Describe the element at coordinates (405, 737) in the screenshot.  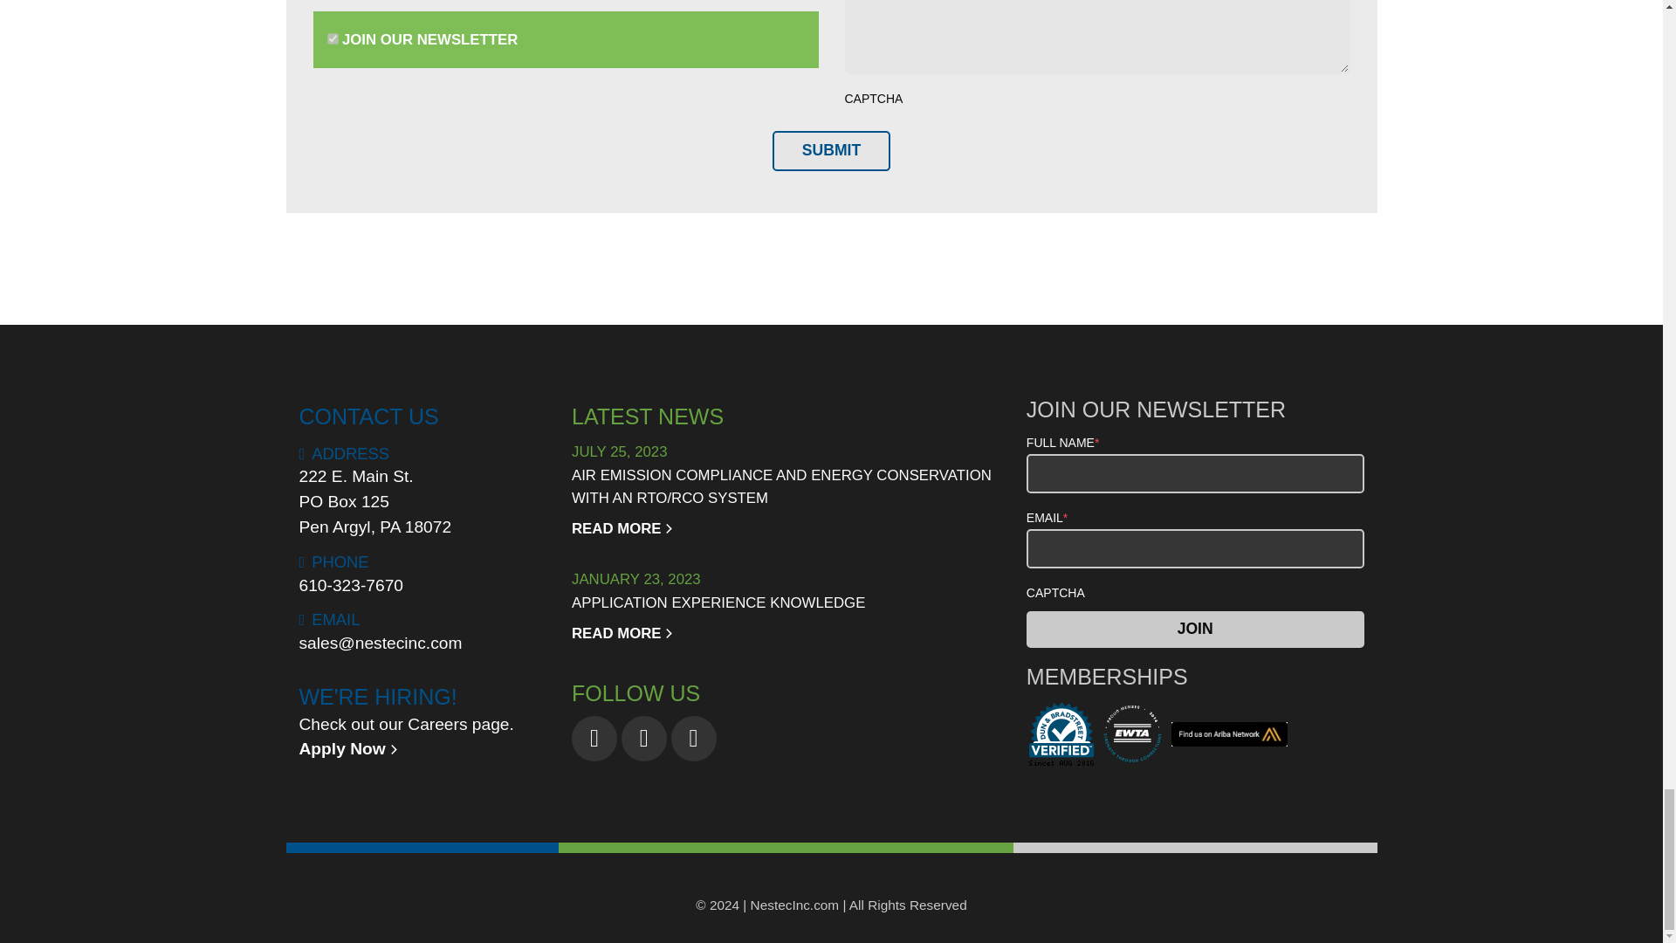
I see `Contact Nestec, Inc. Careers` at that location.